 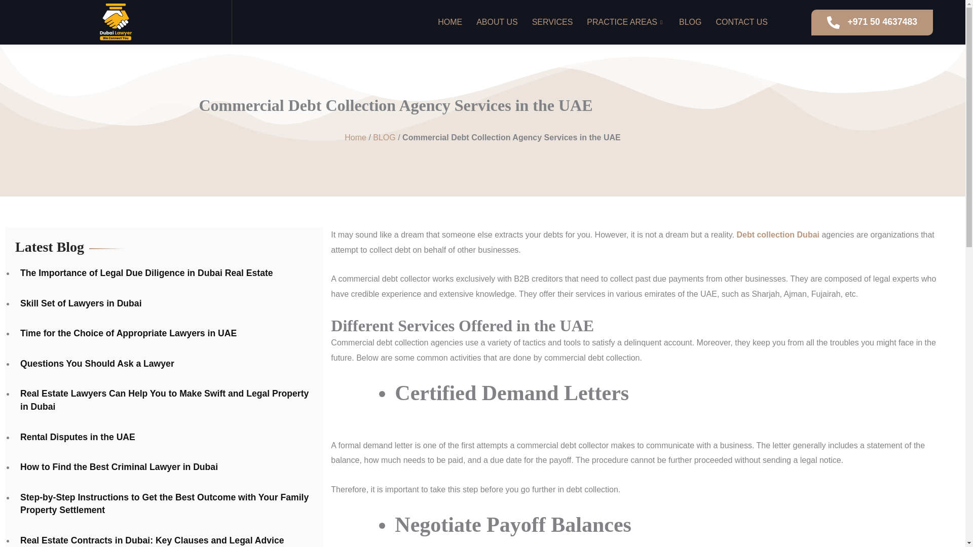 I want to click on PRACTICE AREAS, so click(x=625, y=22).